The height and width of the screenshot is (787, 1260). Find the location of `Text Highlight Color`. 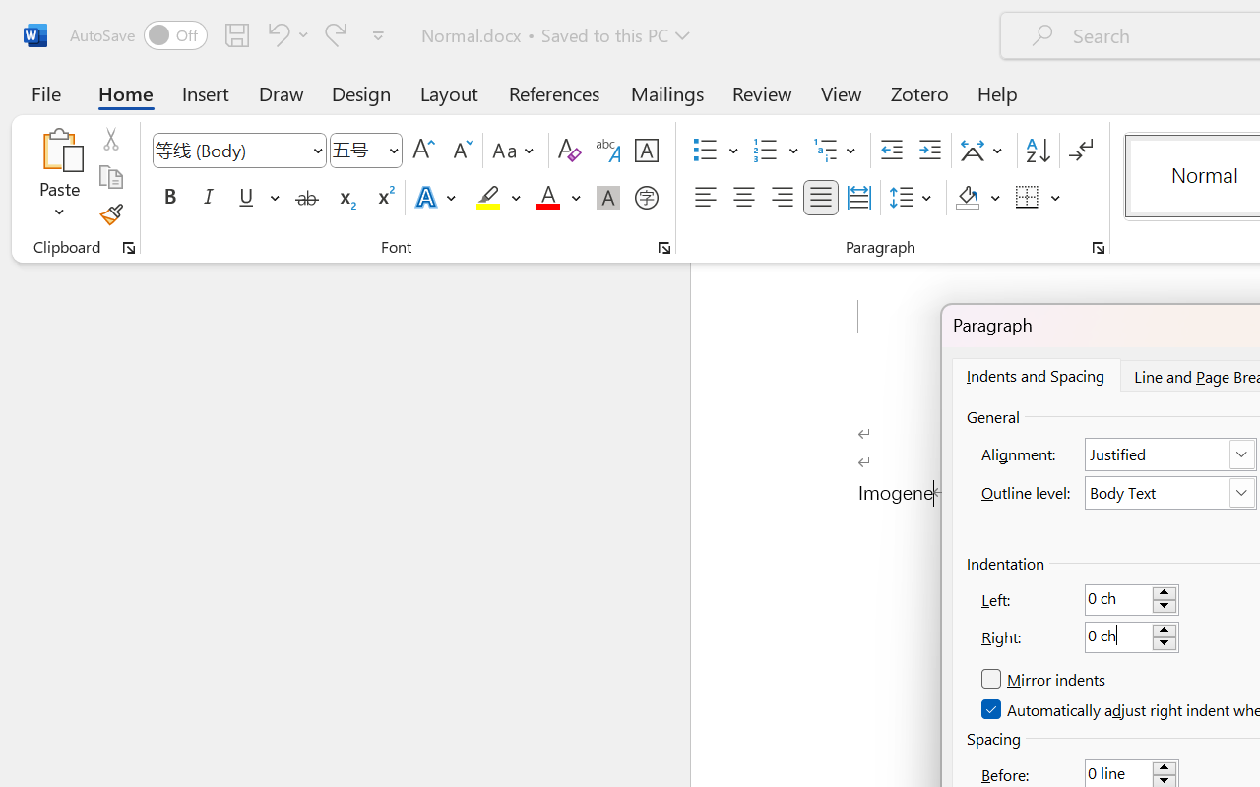

Text Highlight Color is located at coordinates (498, 198).